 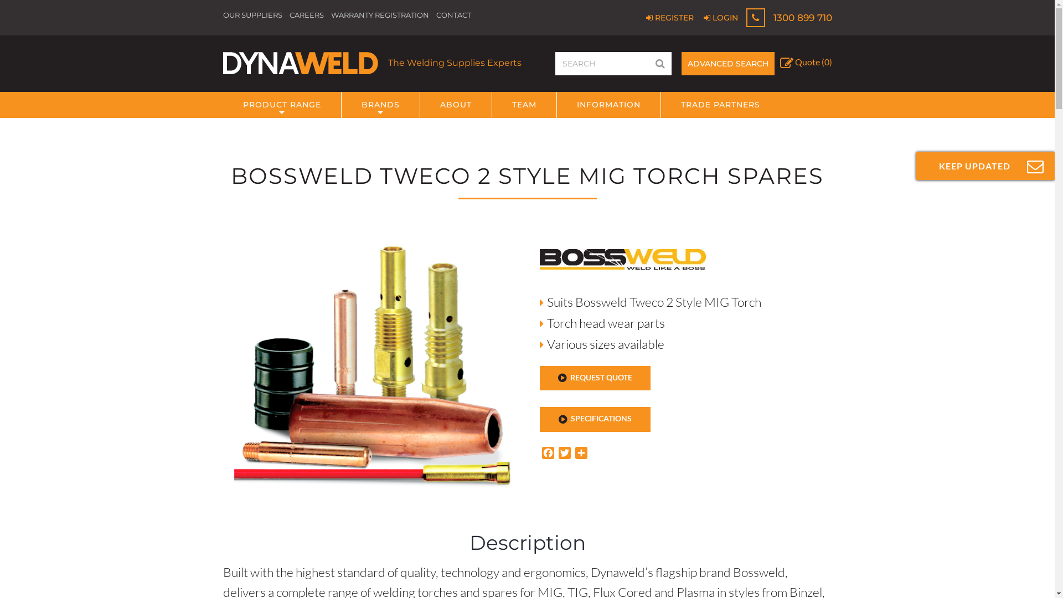 What do you see at coordinates (380, 105) in the screenshot?
I see `BRANDS` at bounding box center [380, 105].